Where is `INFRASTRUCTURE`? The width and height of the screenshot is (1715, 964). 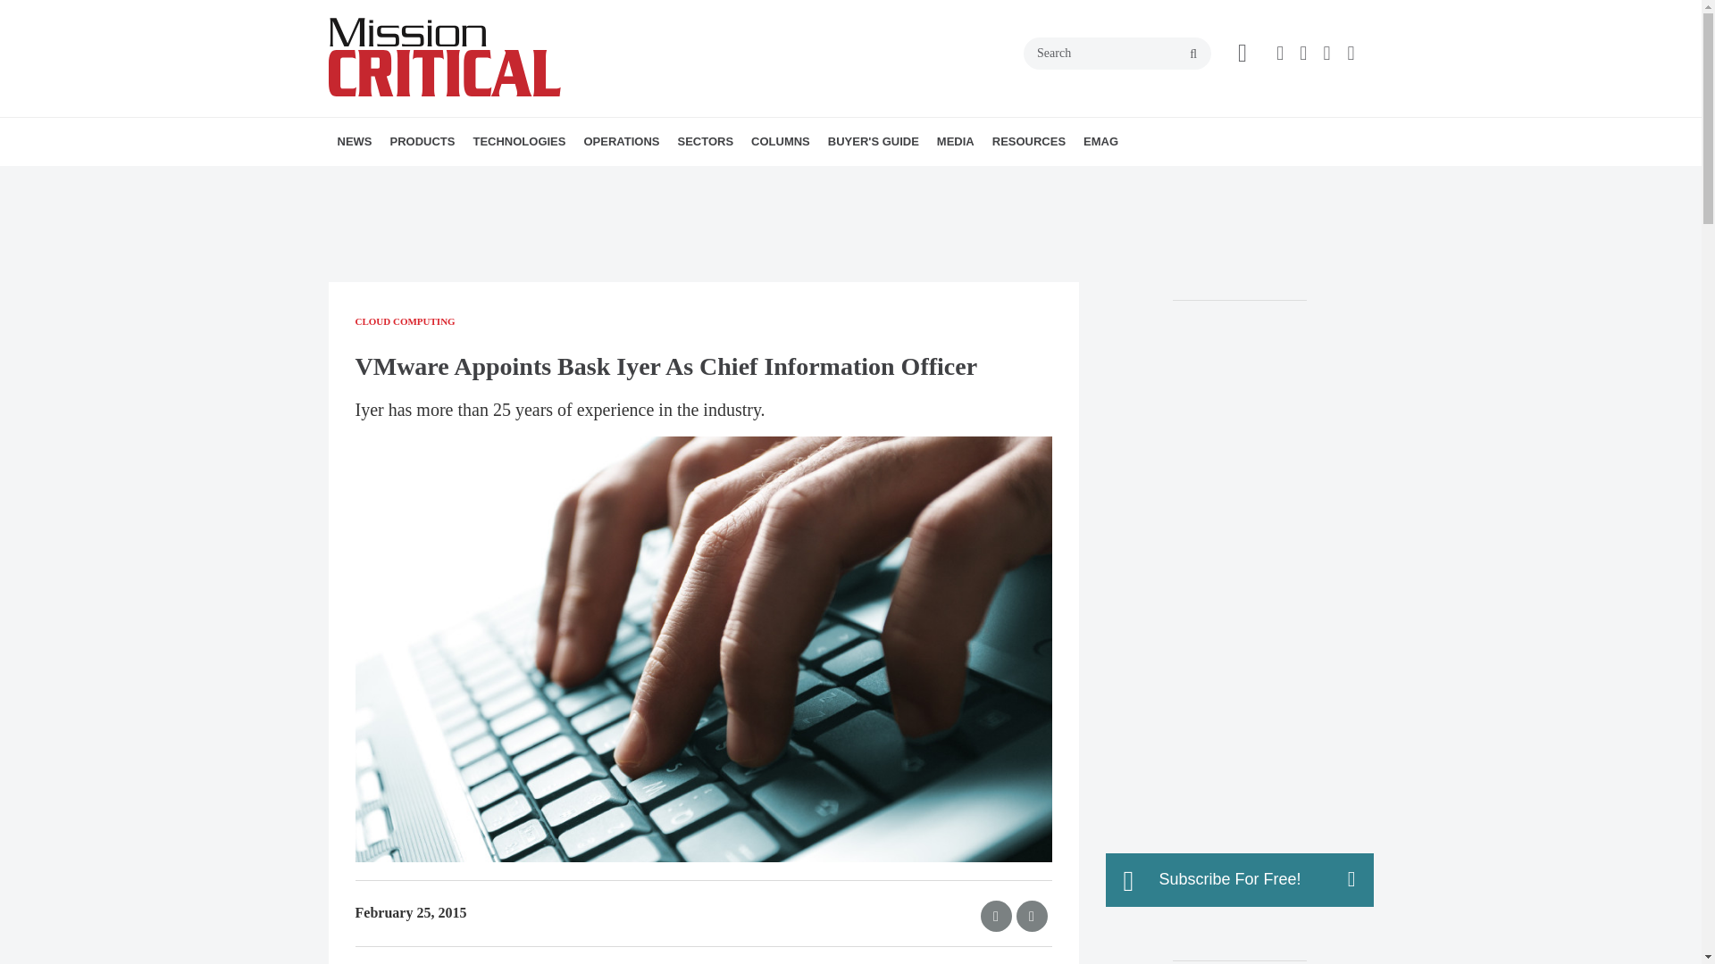
INFRASTRUCTURE is located at coordinates (575, 180).